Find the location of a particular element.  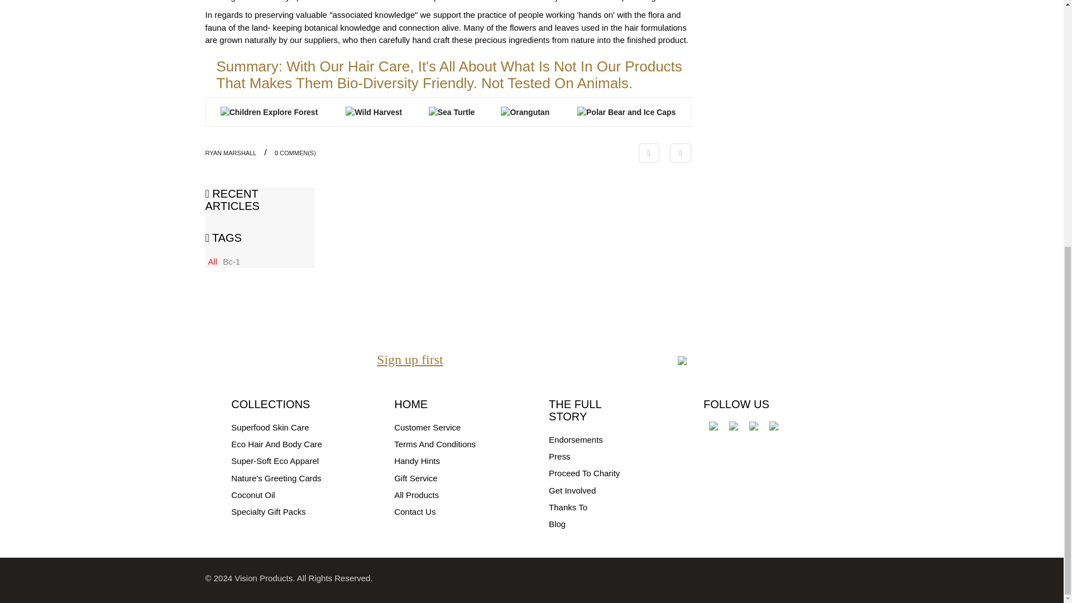

Next Article is located at coordinates (680, 153).